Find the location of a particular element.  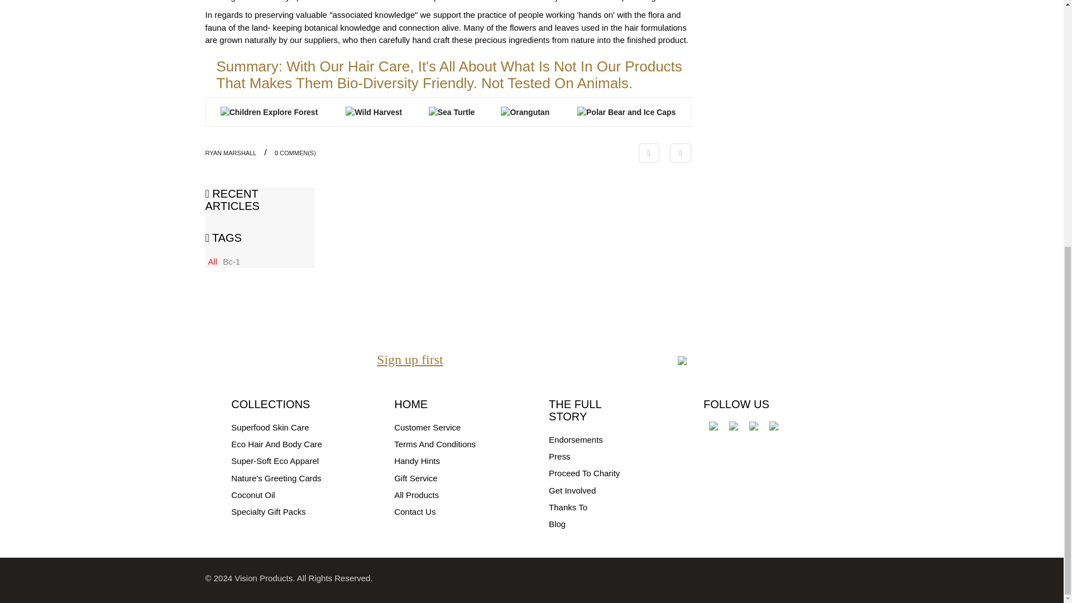

Next Article is located at coordinates (680, 153).